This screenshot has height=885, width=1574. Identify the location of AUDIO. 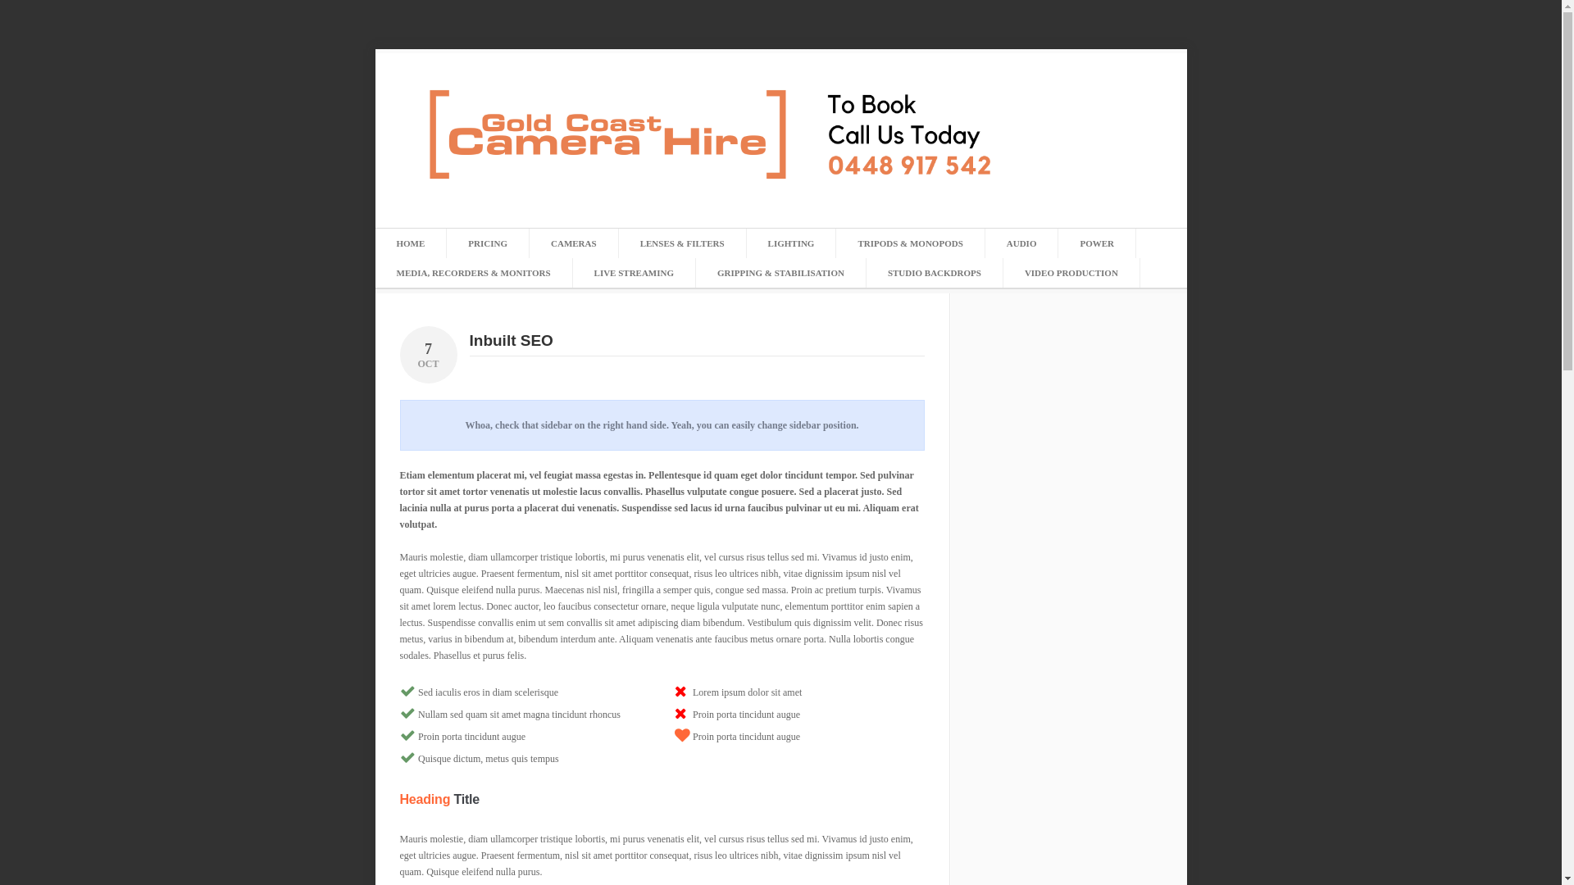
(1021, 243).